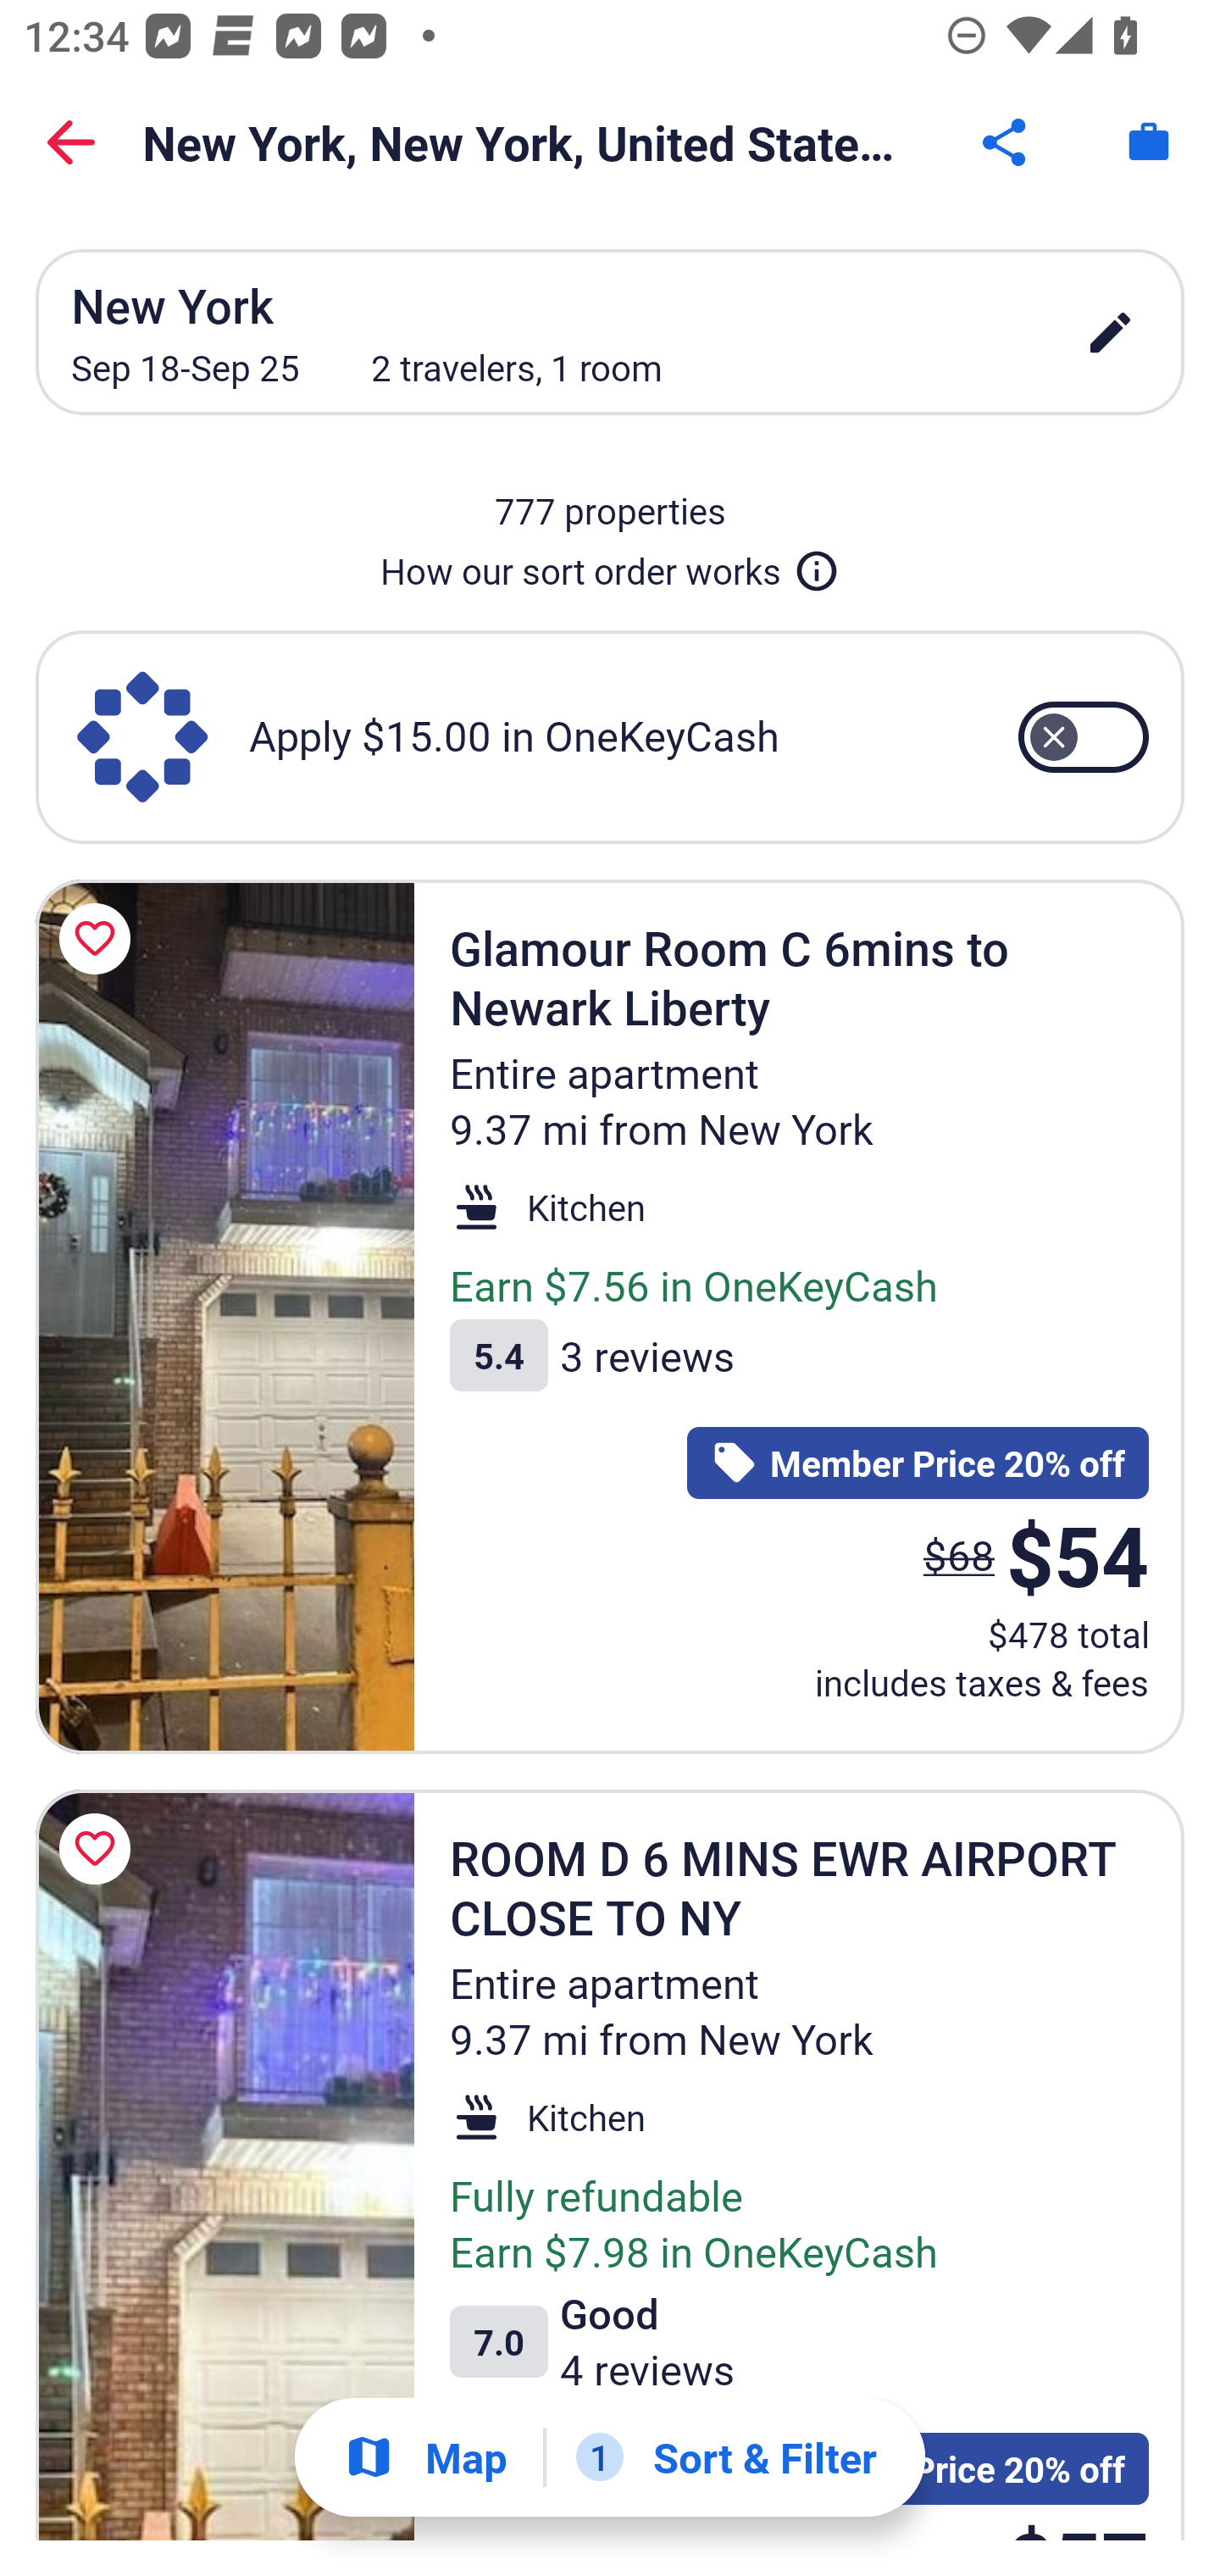  I want to click on 1 Sort & Filter 1 Filter applied. Filters Button, so click(726, 2457).